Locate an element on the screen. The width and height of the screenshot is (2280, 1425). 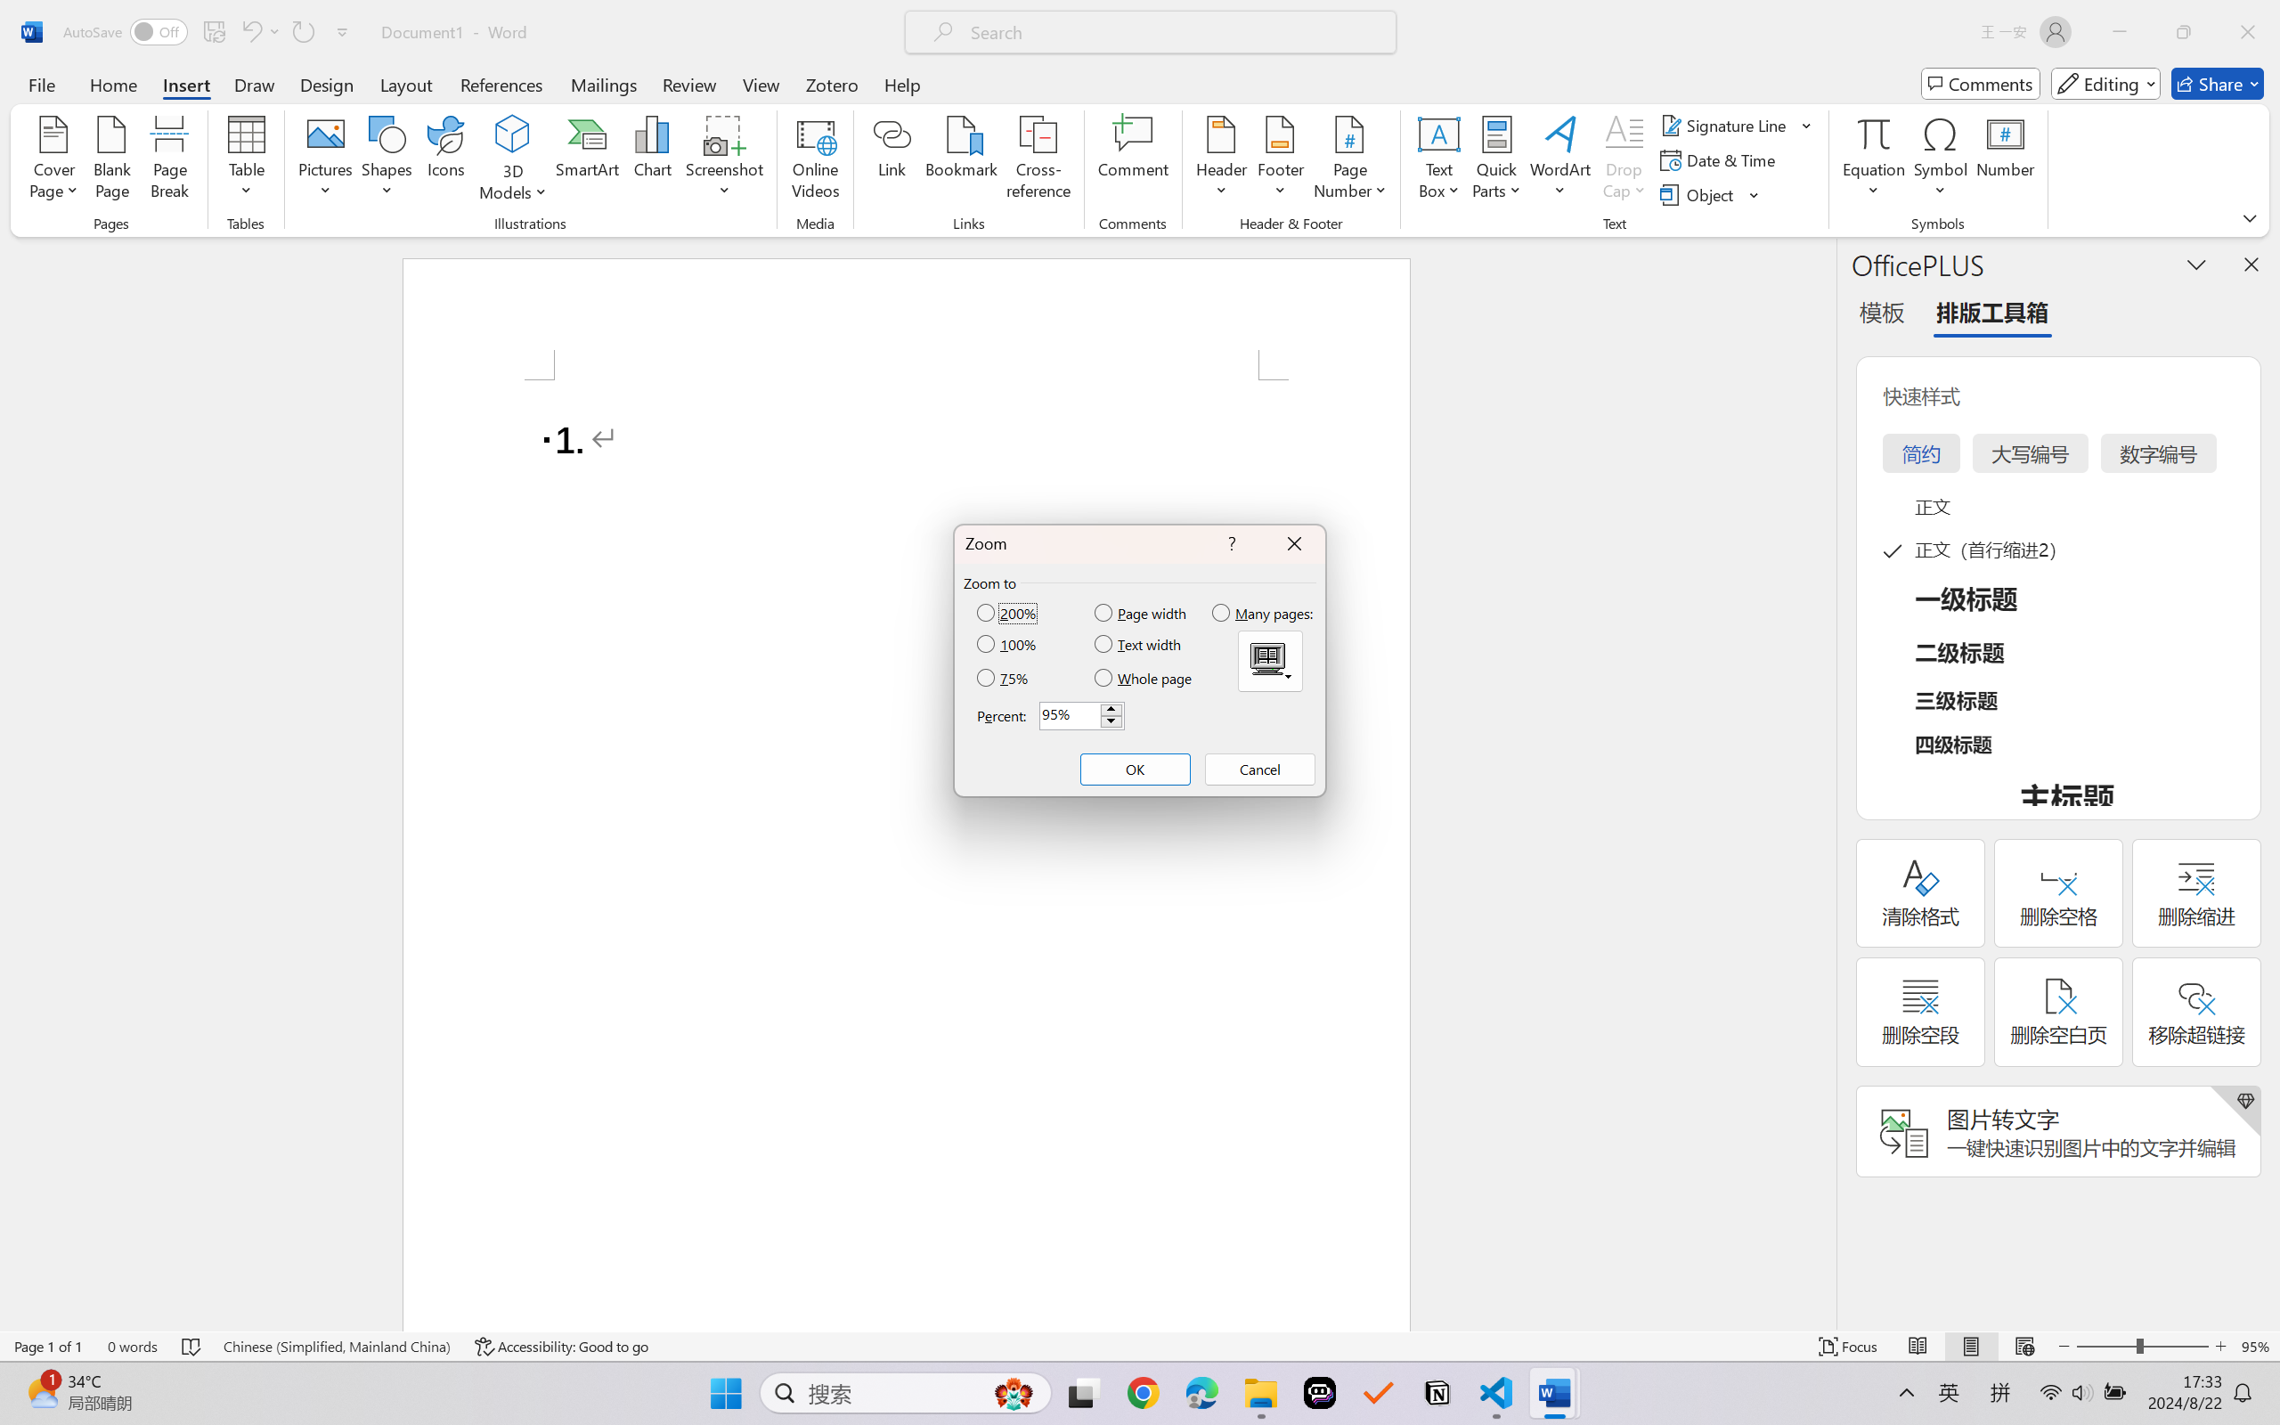
Undo Number Default is located at coordinates (260, 32).